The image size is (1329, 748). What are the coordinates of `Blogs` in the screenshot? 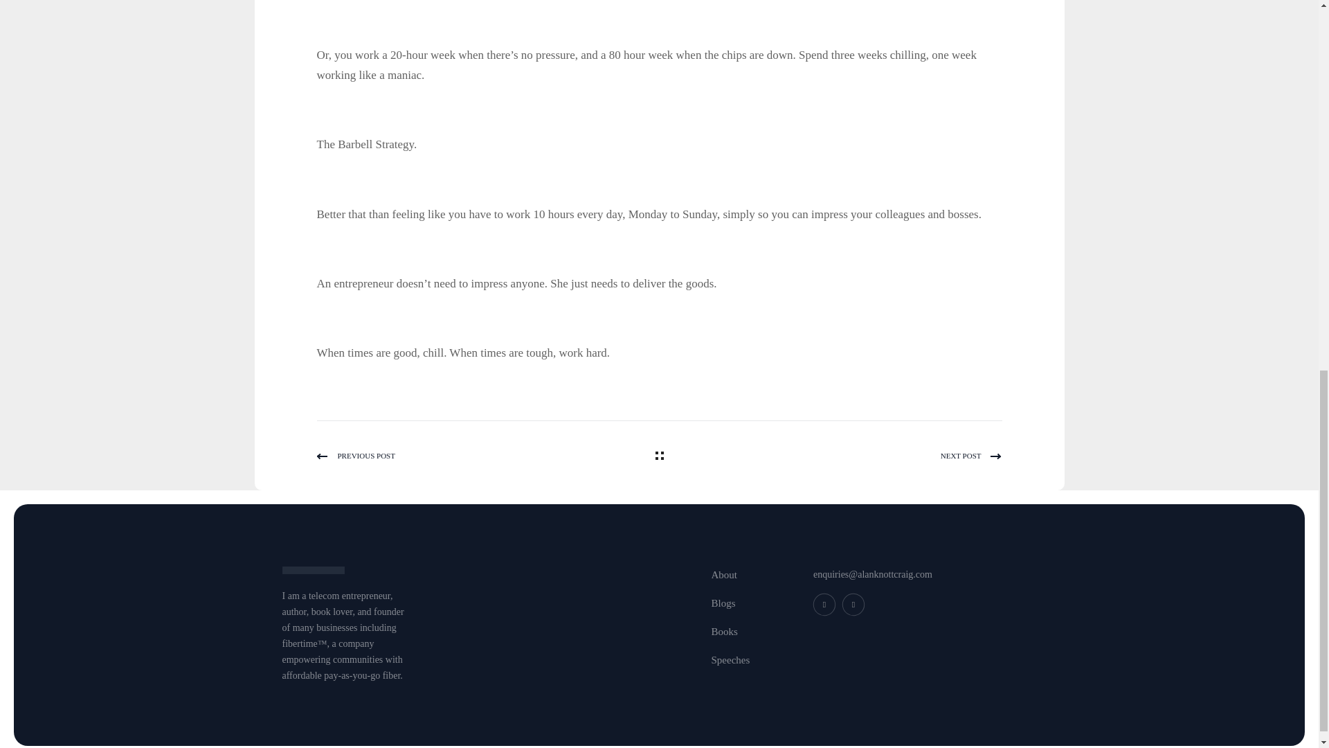 It's located at (723, 603).